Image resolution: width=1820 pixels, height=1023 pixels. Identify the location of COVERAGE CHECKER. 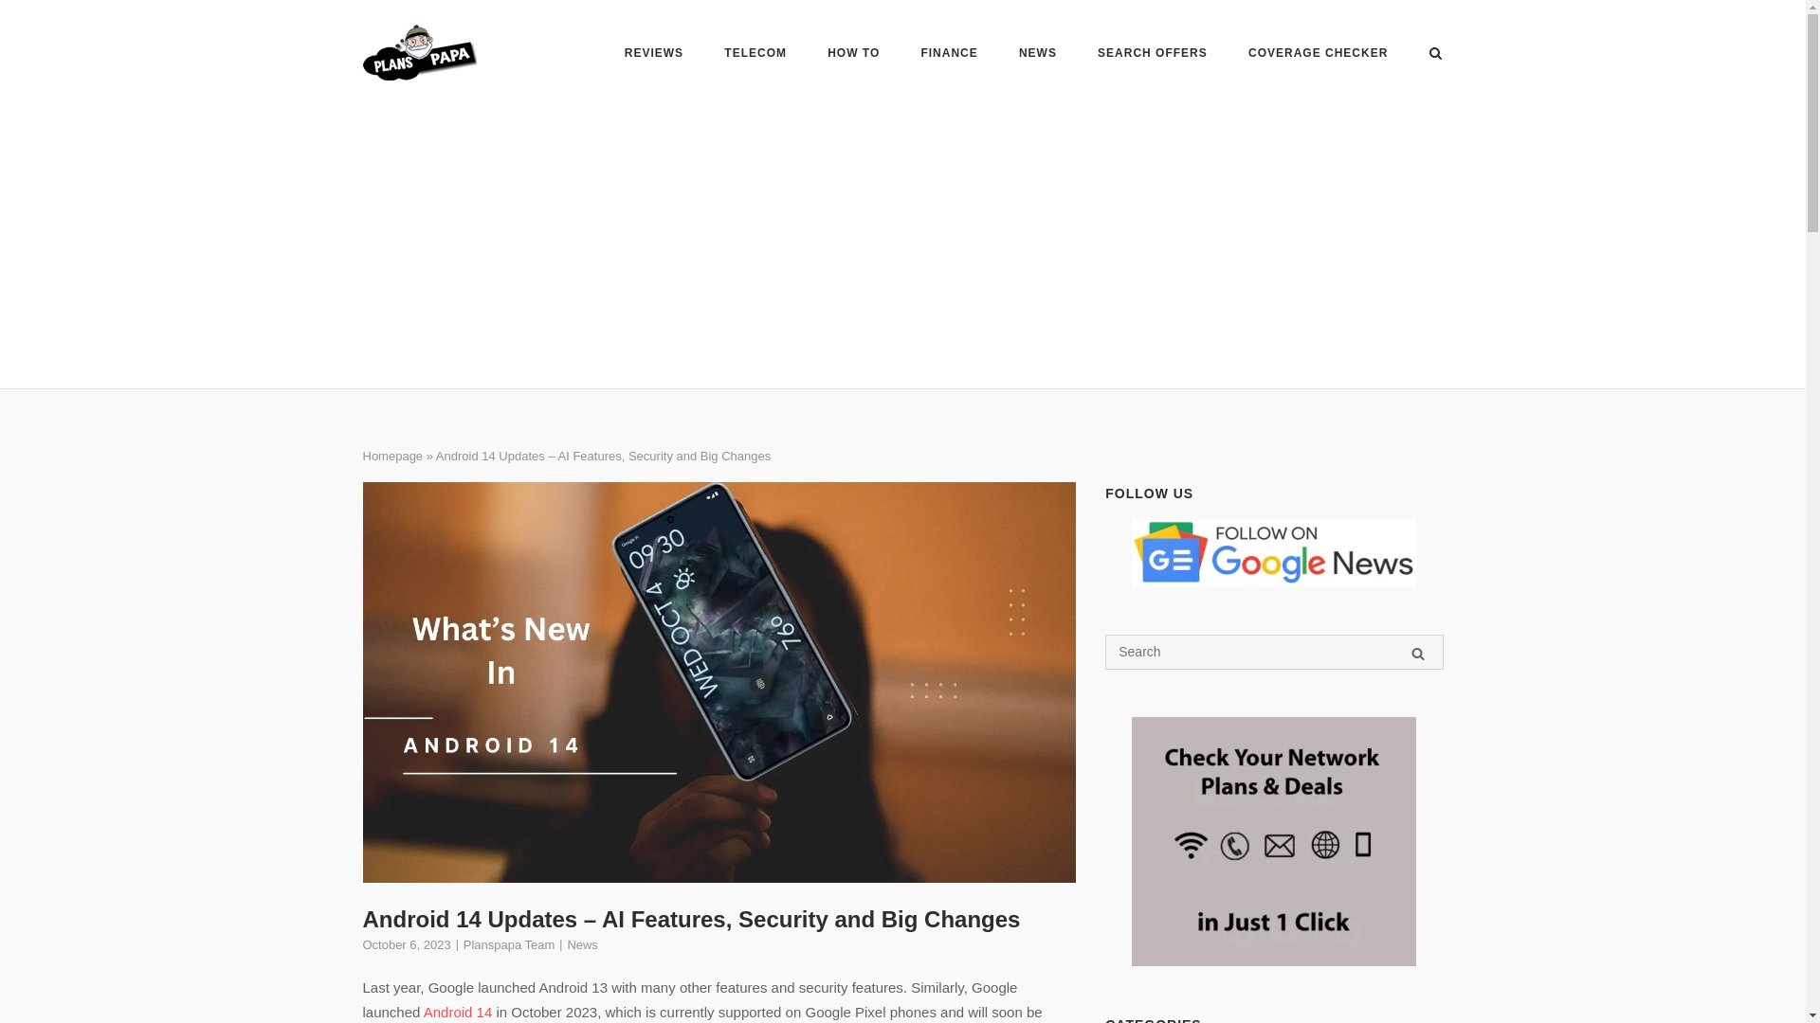
(1318, 55).